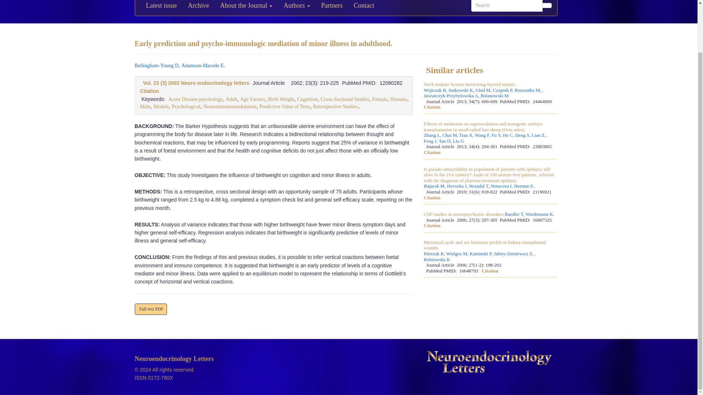  Describe the element at coordinates (364, 8) in the screenshot. I see `Contact` at that location.